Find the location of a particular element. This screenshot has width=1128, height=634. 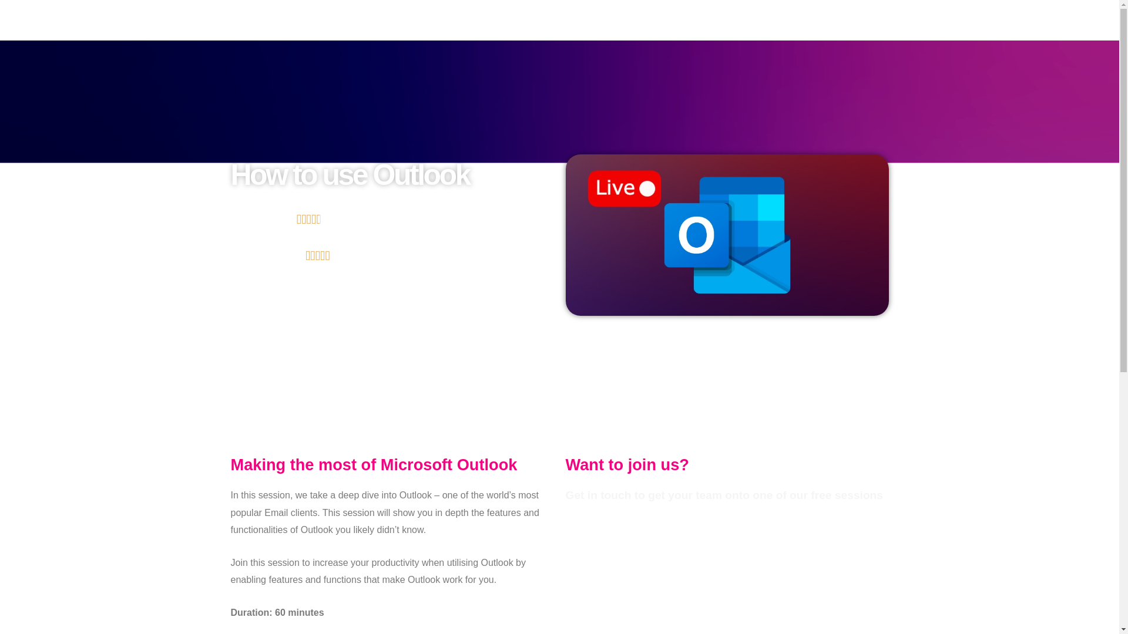

Facebook is located at coordinates (526, 126).